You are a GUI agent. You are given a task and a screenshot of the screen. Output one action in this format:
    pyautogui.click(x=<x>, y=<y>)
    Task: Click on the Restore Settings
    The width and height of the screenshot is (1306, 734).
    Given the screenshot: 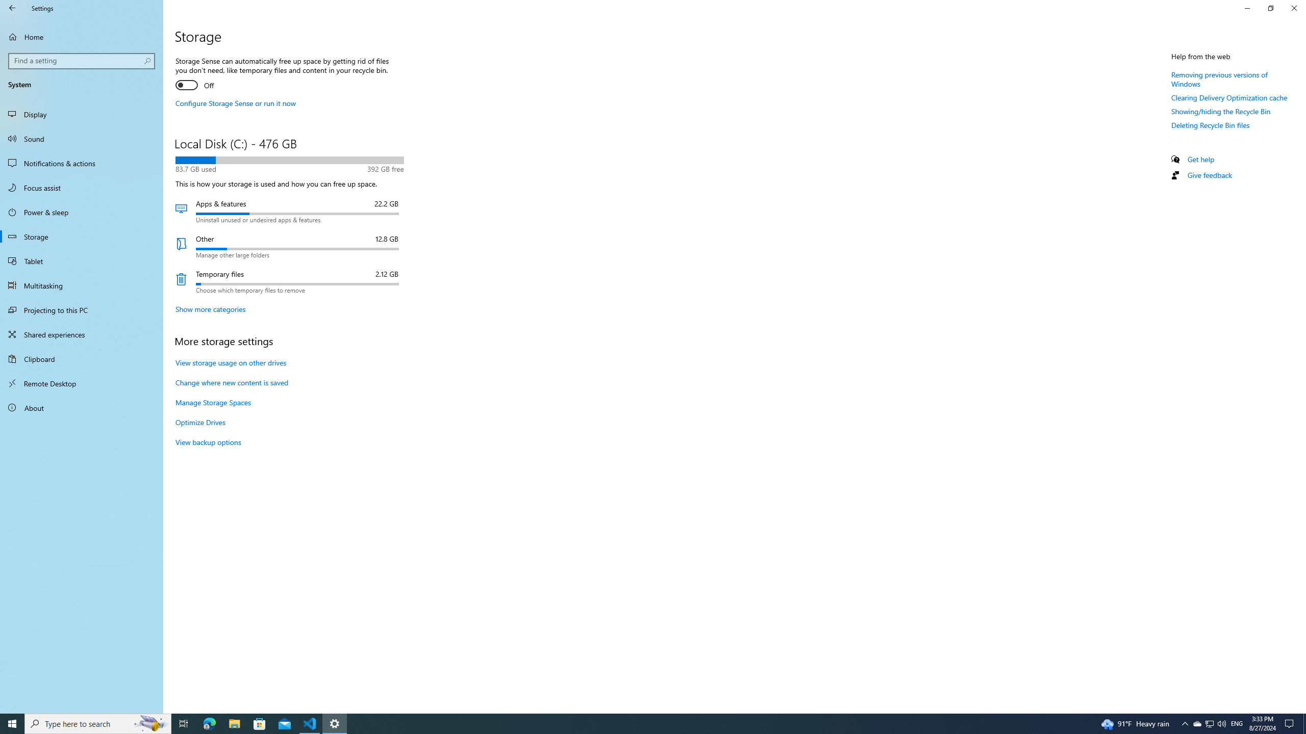 What is the action you would take?
    pyautogui.click(x=1270, y=8)
    